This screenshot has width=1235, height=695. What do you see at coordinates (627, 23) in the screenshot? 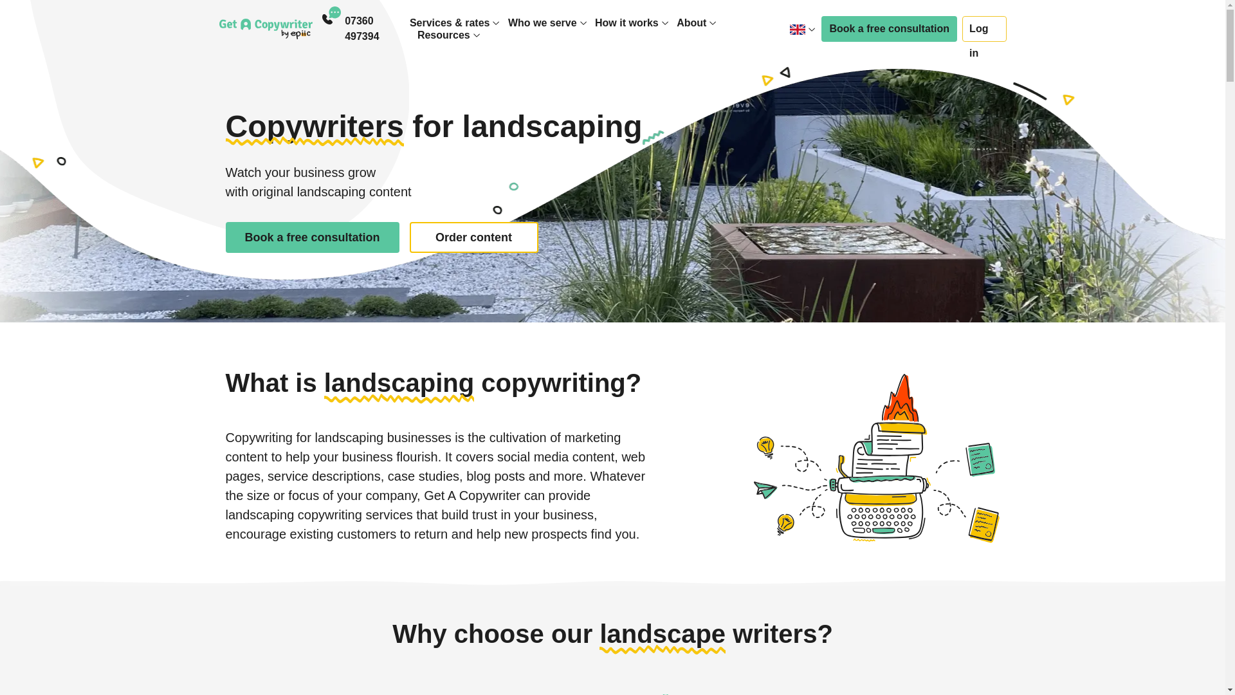
I see `How it works` at bounding box center [627, 23].